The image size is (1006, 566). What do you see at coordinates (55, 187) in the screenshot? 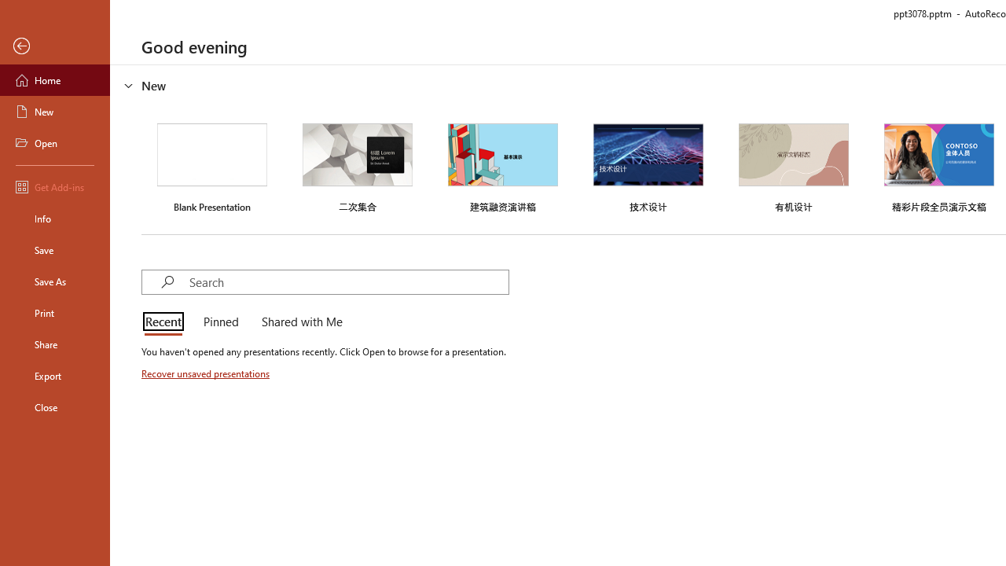
I see `Get Add-ins` at bounding box center [55, 187].